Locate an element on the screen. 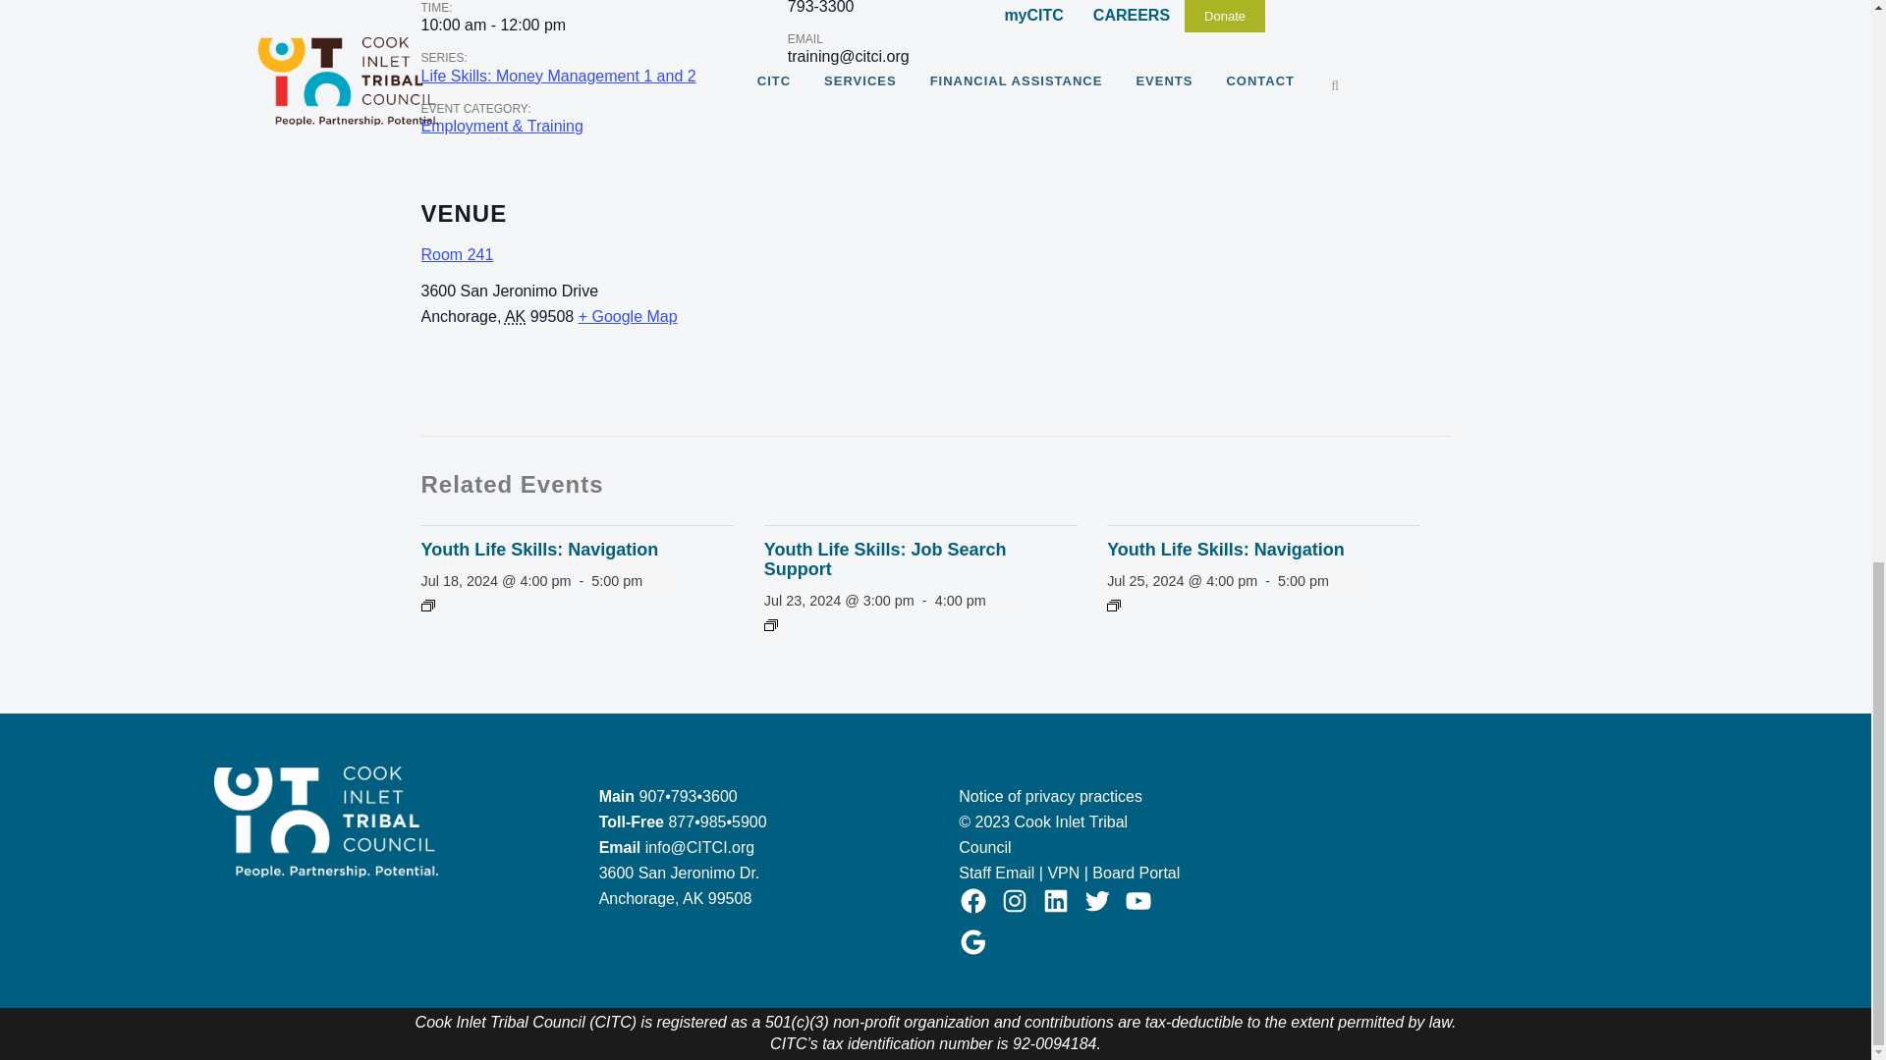 The width and height of the screenshot is (1886, 1060). Google maps iframe displaying the address to Room 241 is located at coordinates (1132, 300).